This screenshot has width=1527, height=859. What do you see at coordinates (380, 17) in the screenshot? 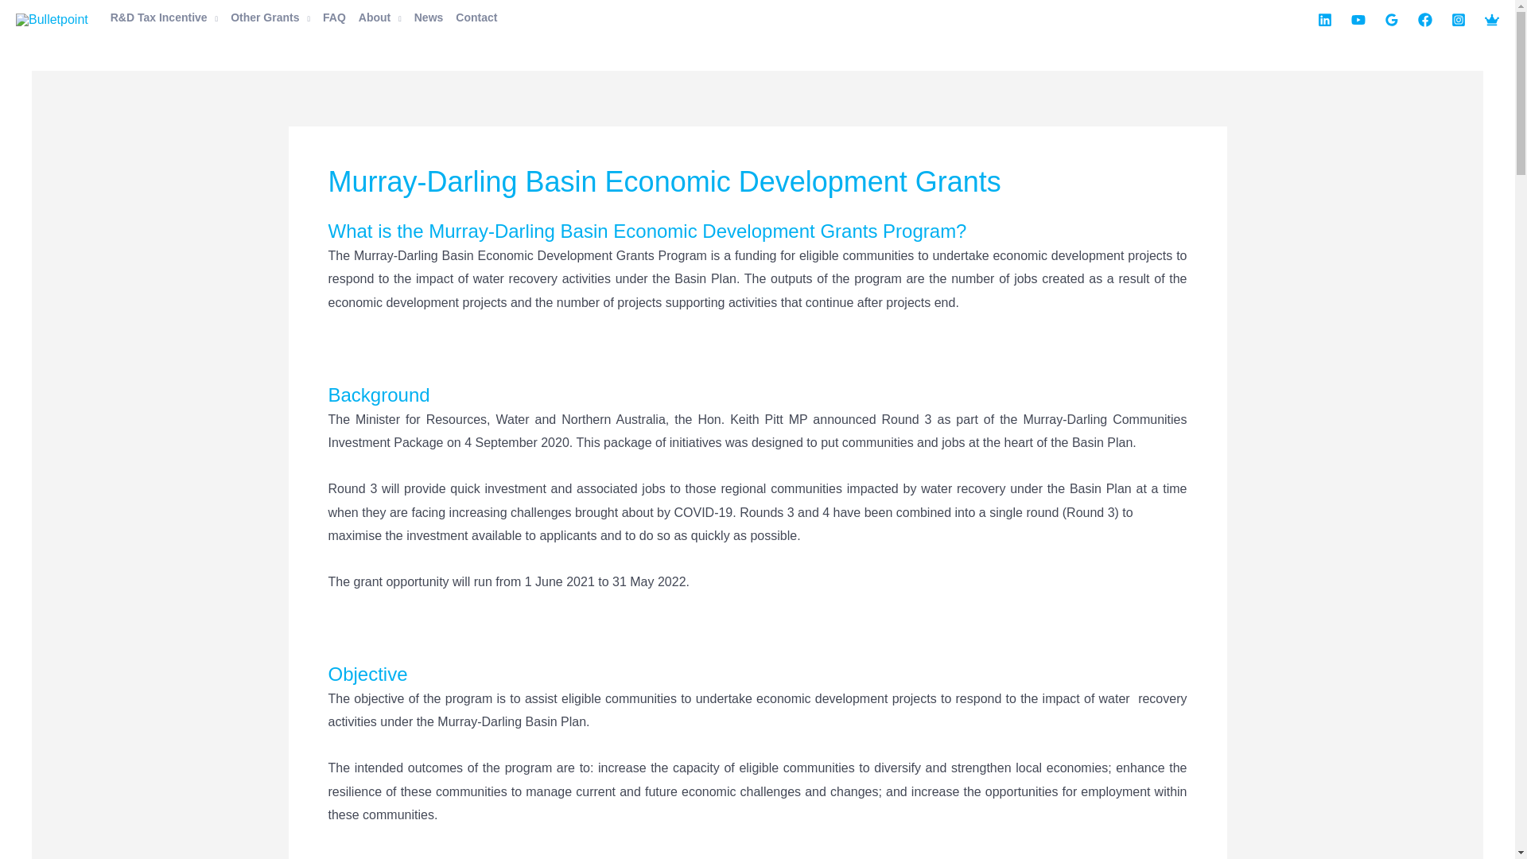
I see `About` at bounding box center [380, 17].